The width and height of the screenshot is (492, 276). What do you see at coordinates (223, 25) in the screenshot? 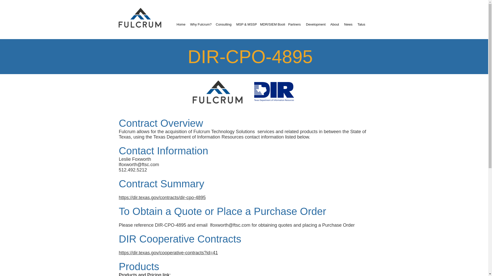
I see `Consulting` at bounding box center [223, 25].